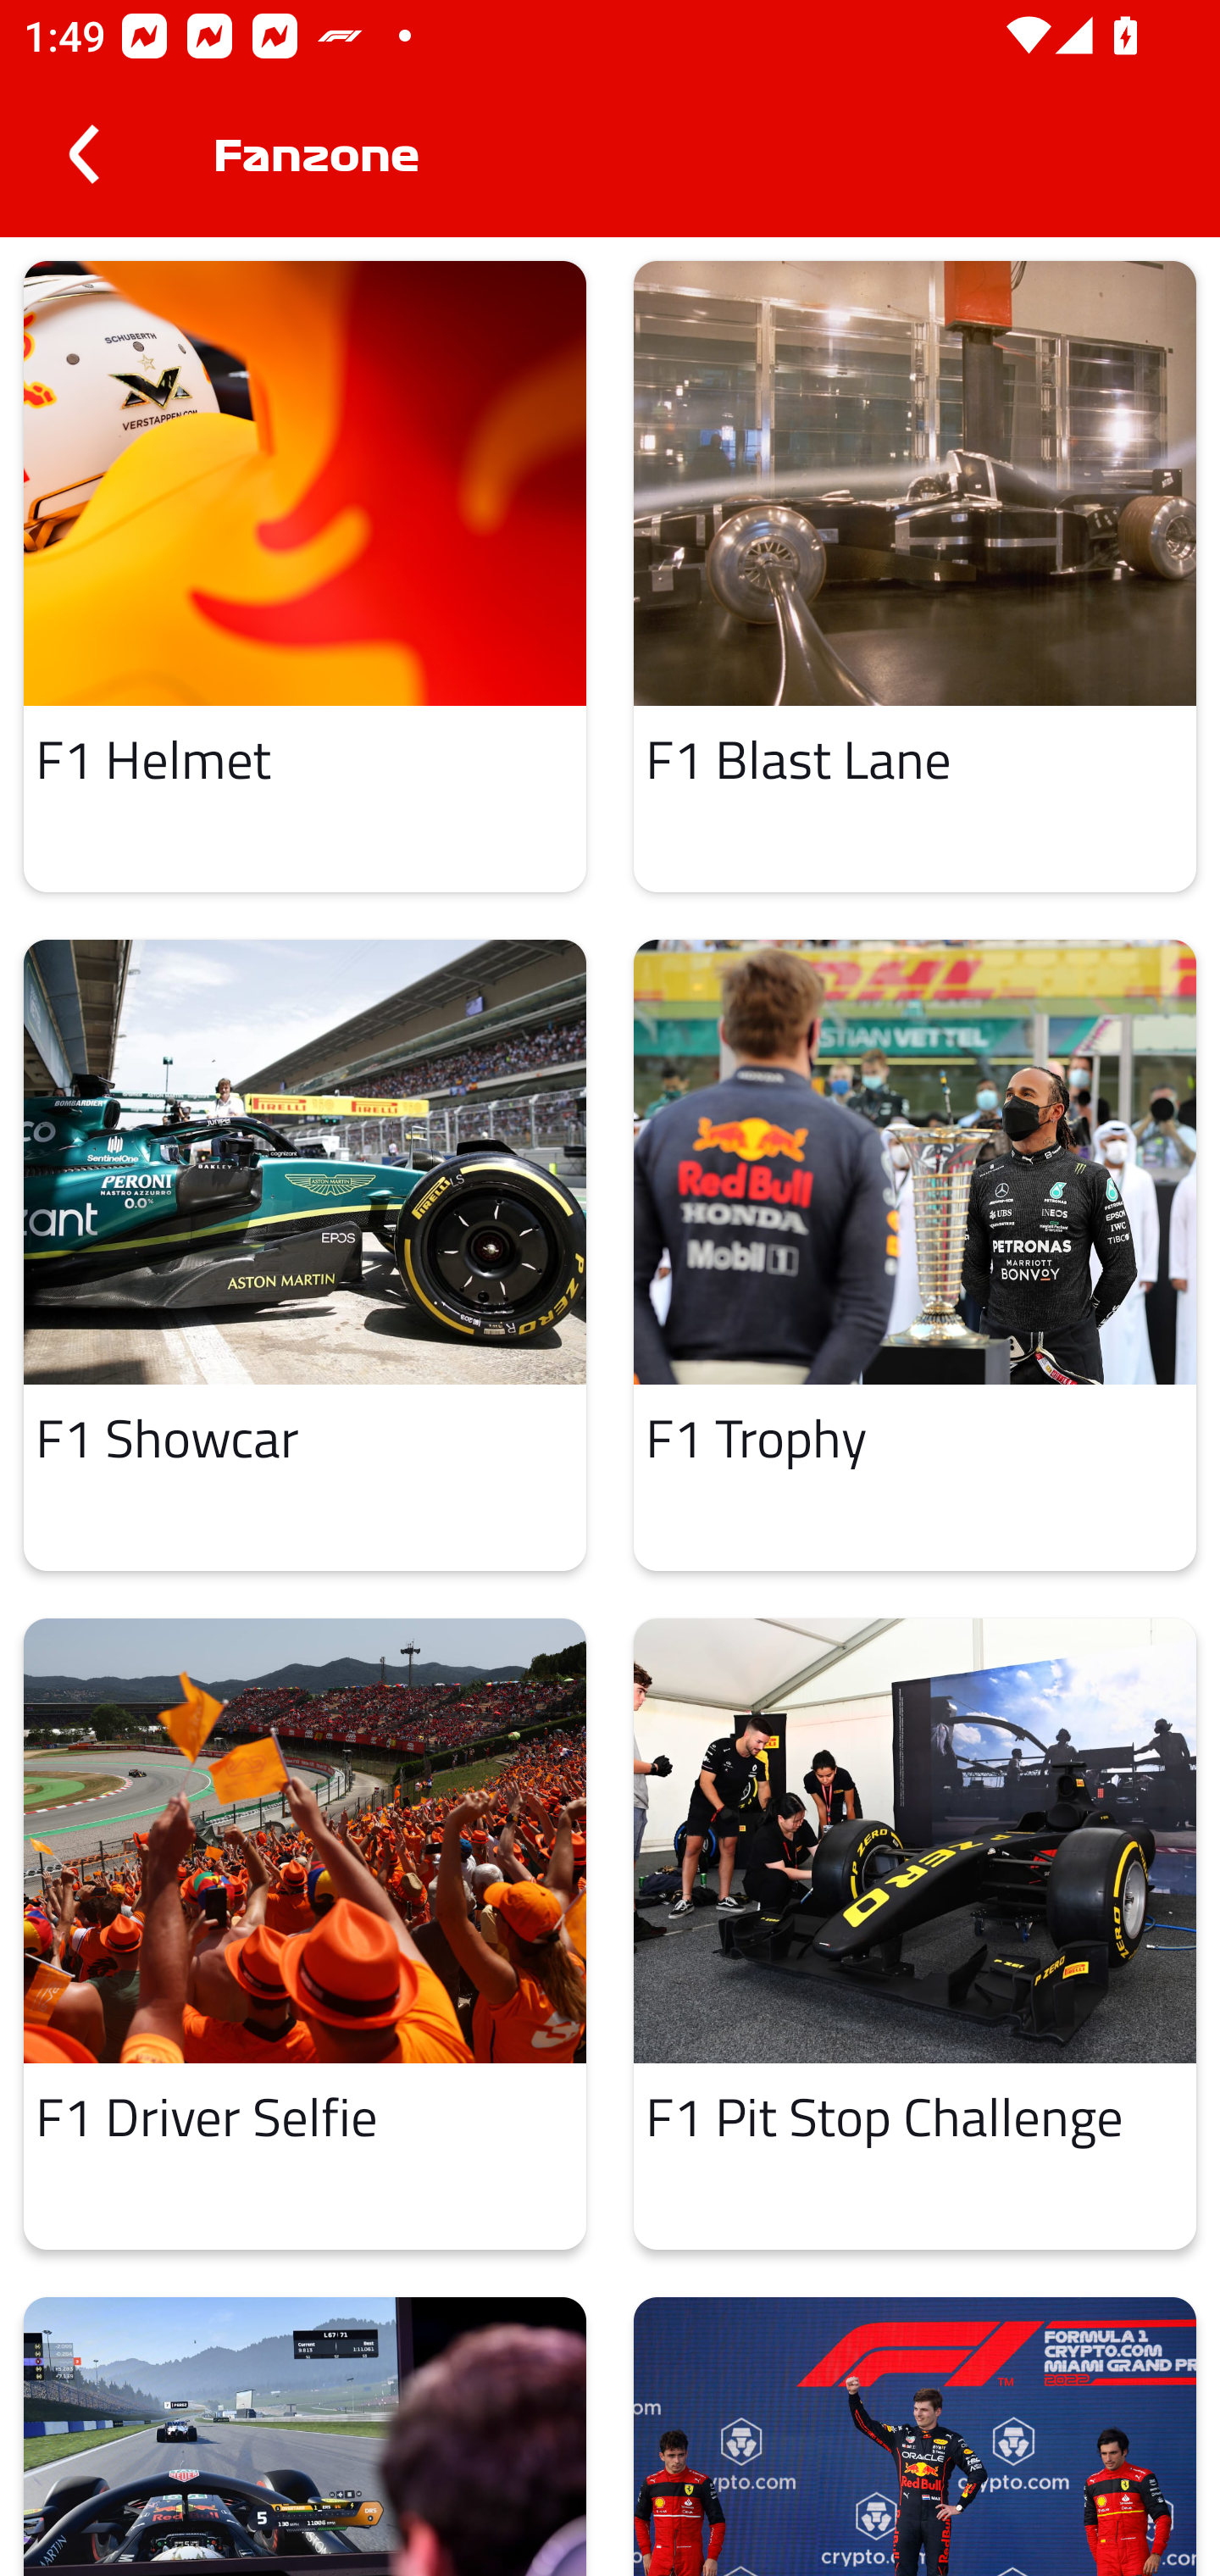  I want to click on F1 Helmet, so click(305, 575).